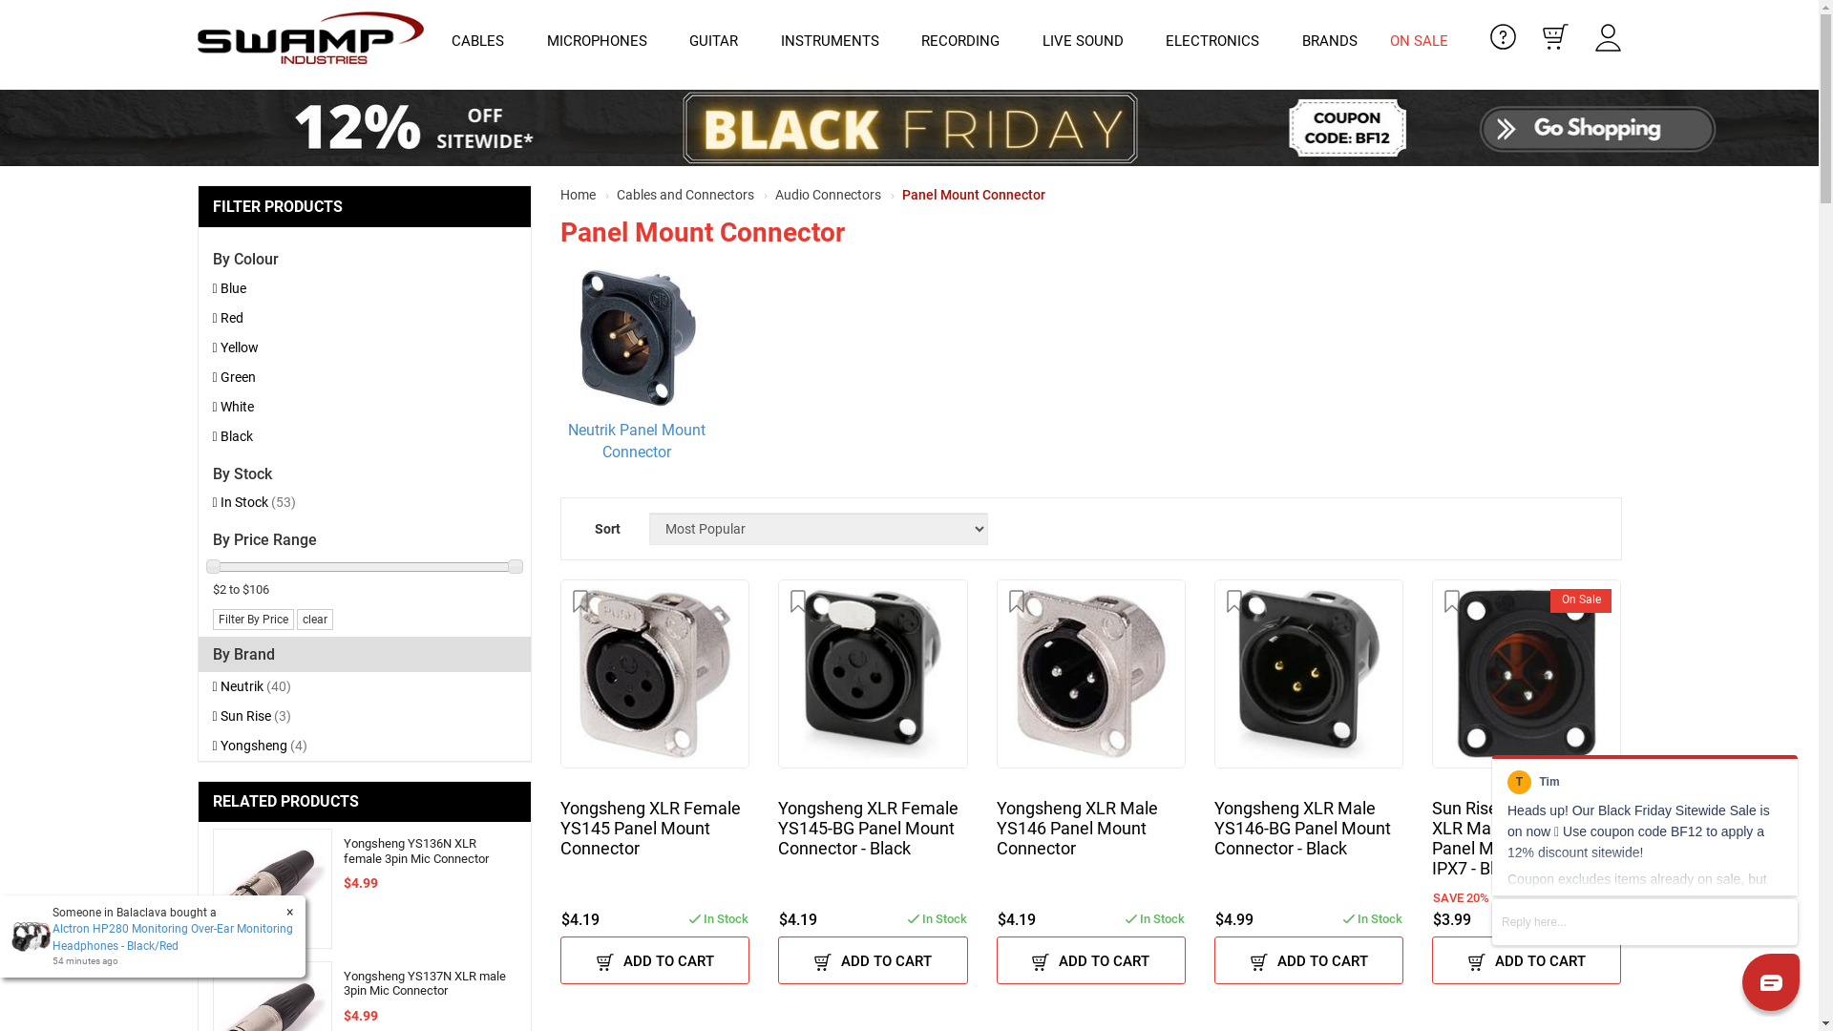  I want to click on INSTRUMENTS, so click(834, 42).